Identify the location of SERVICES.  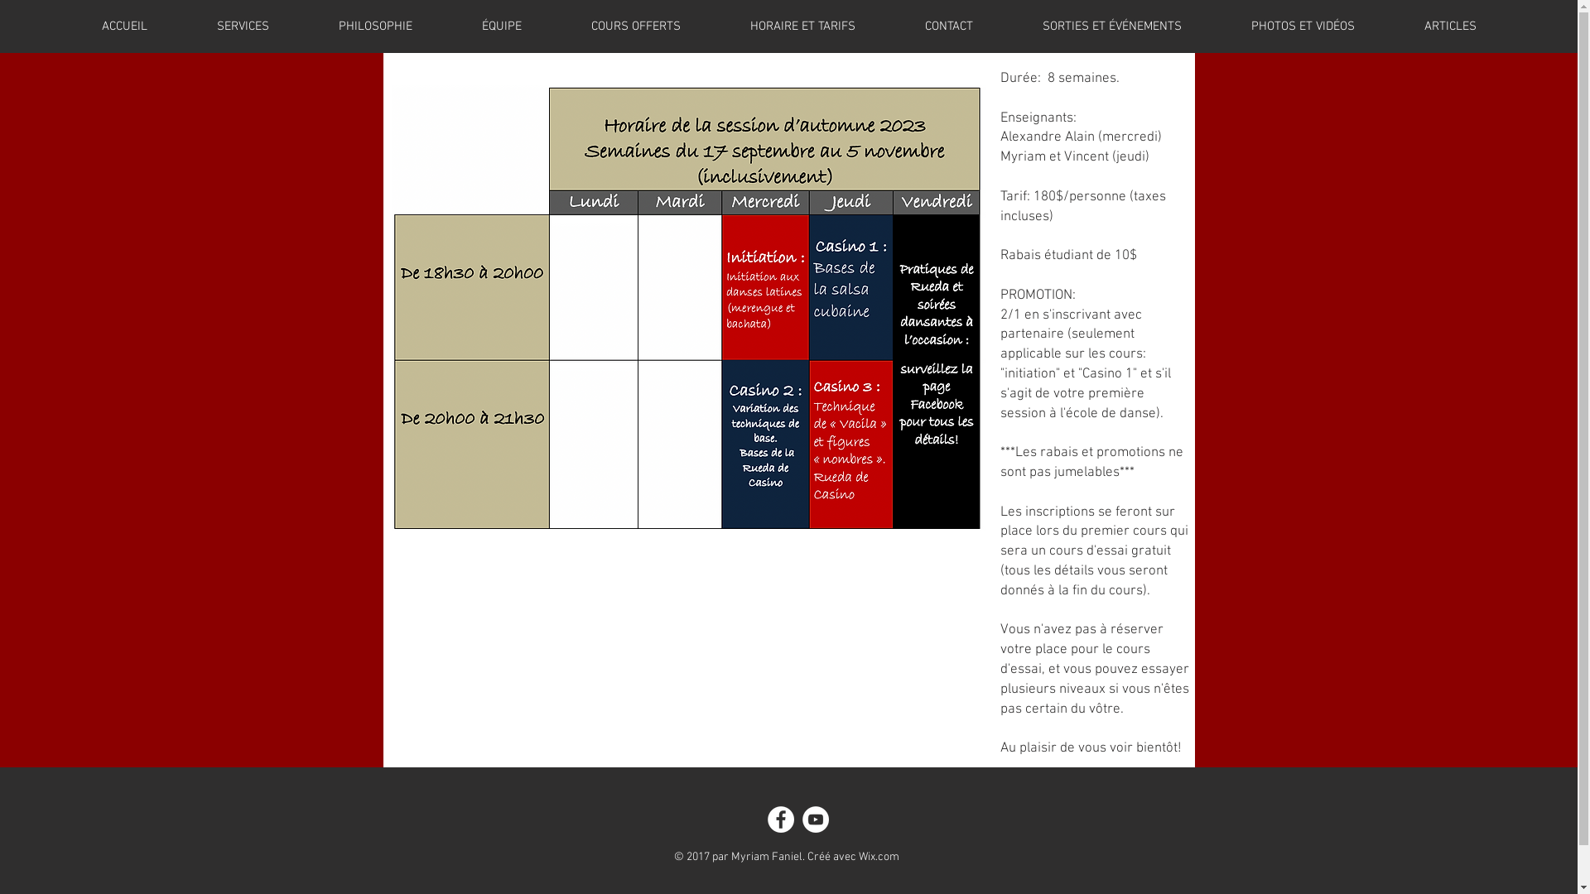
(243, 26).